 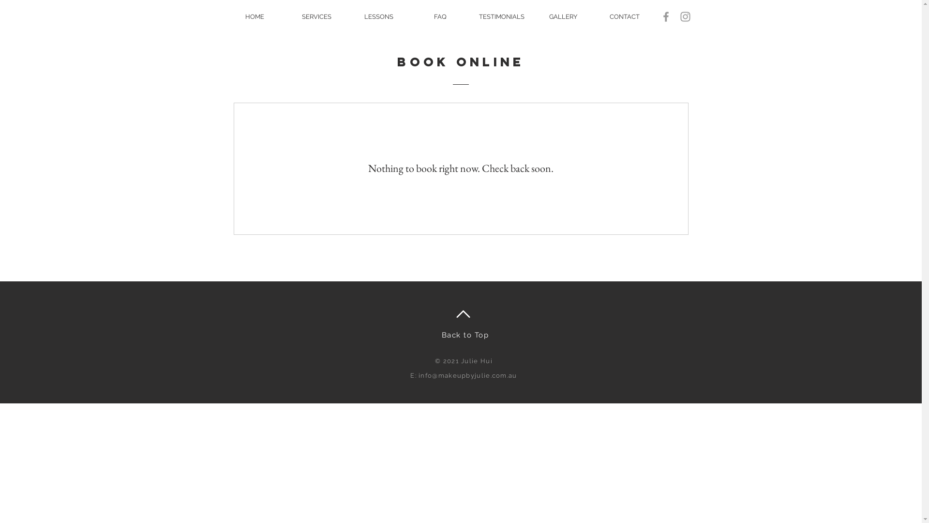 I want to click on LESSONS, so click(x=378, y=16).